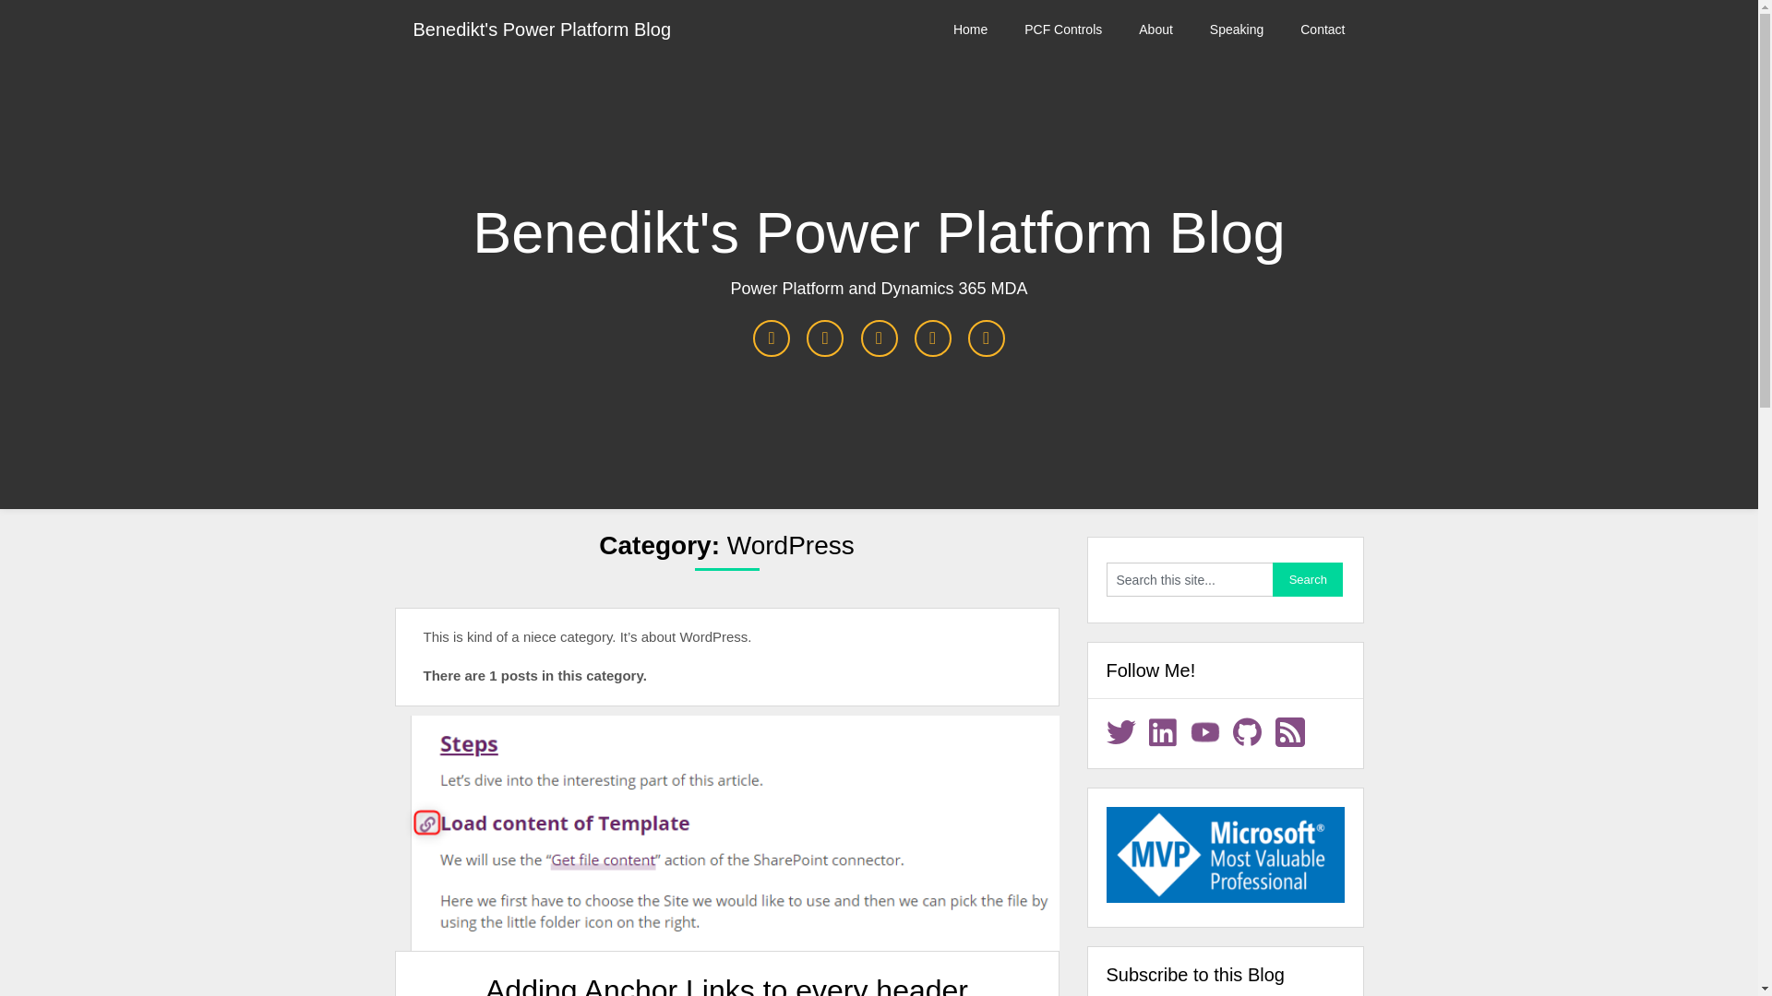 The height and width of the screenshot is (996, 1772). What do you see at coordinates (1155, 30) in the screenshot?
I see `About` at bounding box center [1155, 30].